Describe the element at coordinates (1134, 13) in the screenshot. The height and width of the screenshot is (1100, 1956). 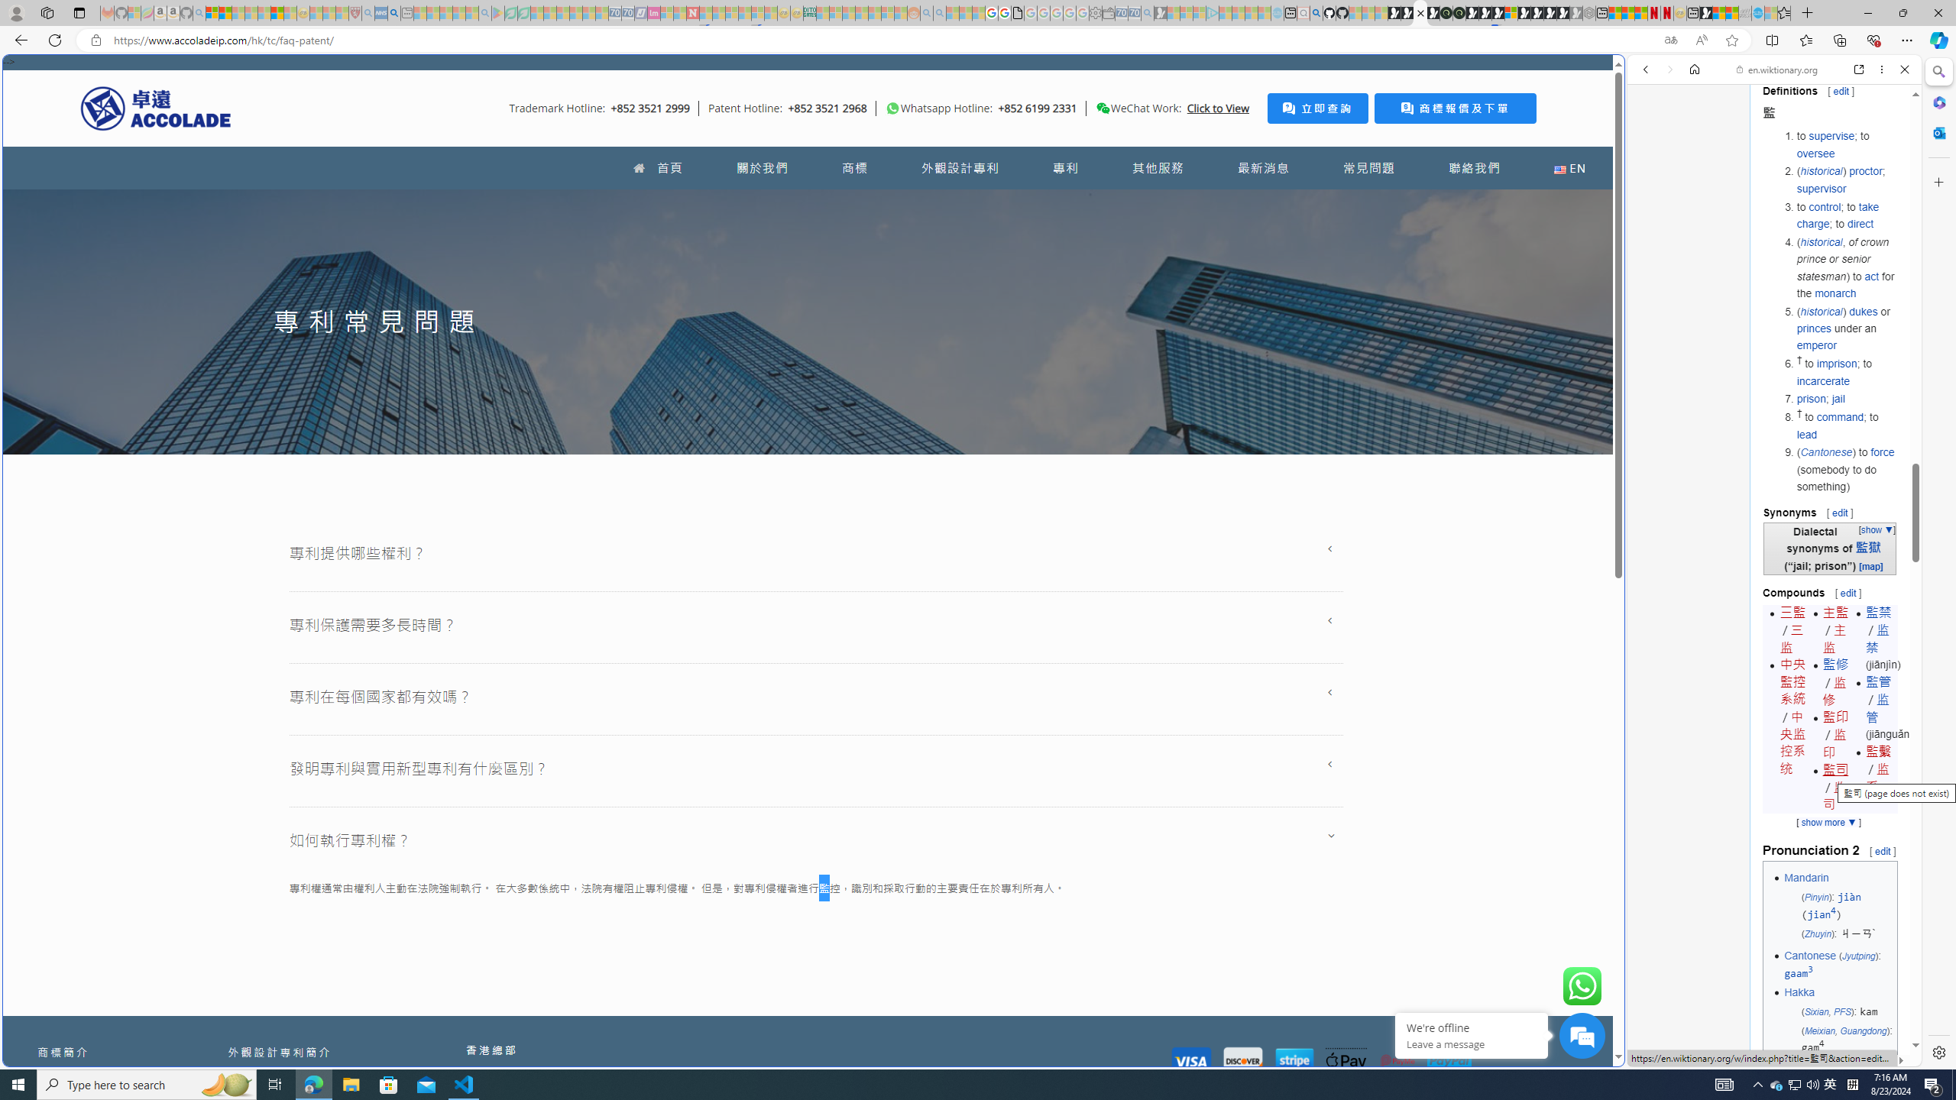
I see `Cheap Car Rentals - Save70.com - Sleeping` at that location.